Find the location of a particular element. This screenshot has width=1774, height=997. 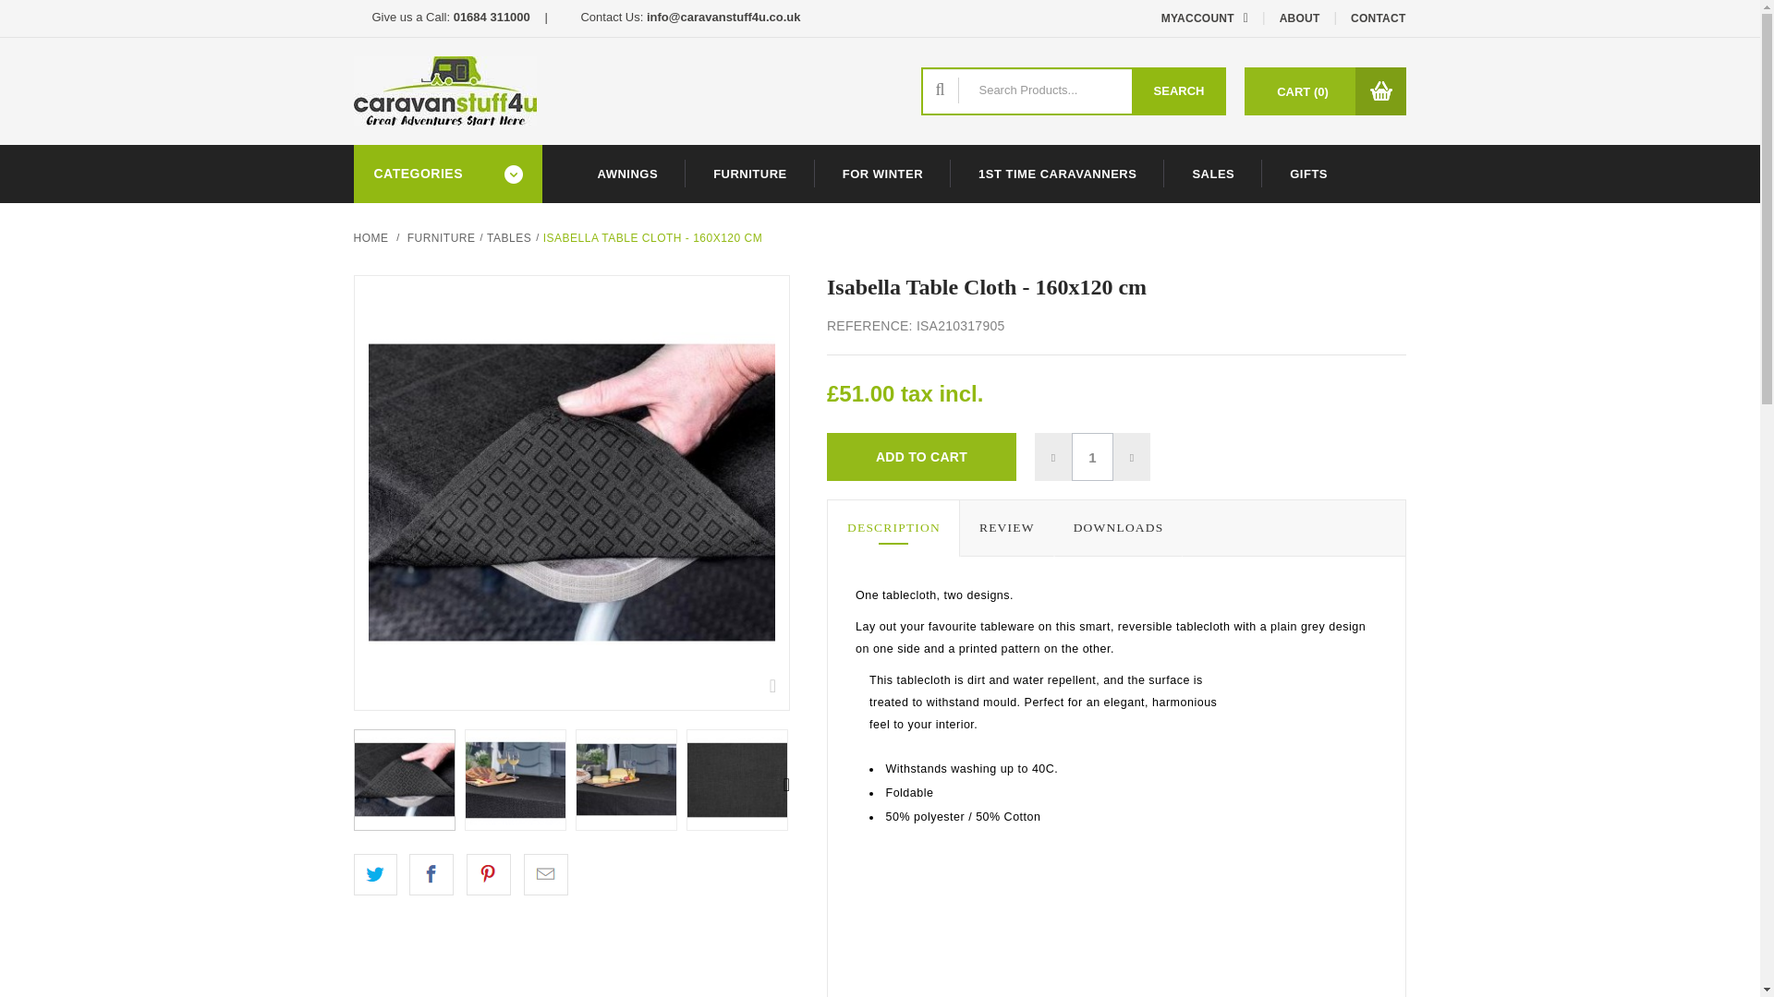

SALES is located at coordinates (1212, 174).